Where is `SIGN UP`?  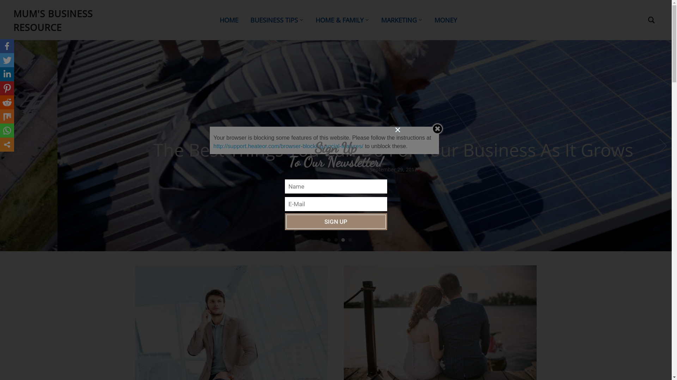
SIGN UP is located at coordinates (336, 222).